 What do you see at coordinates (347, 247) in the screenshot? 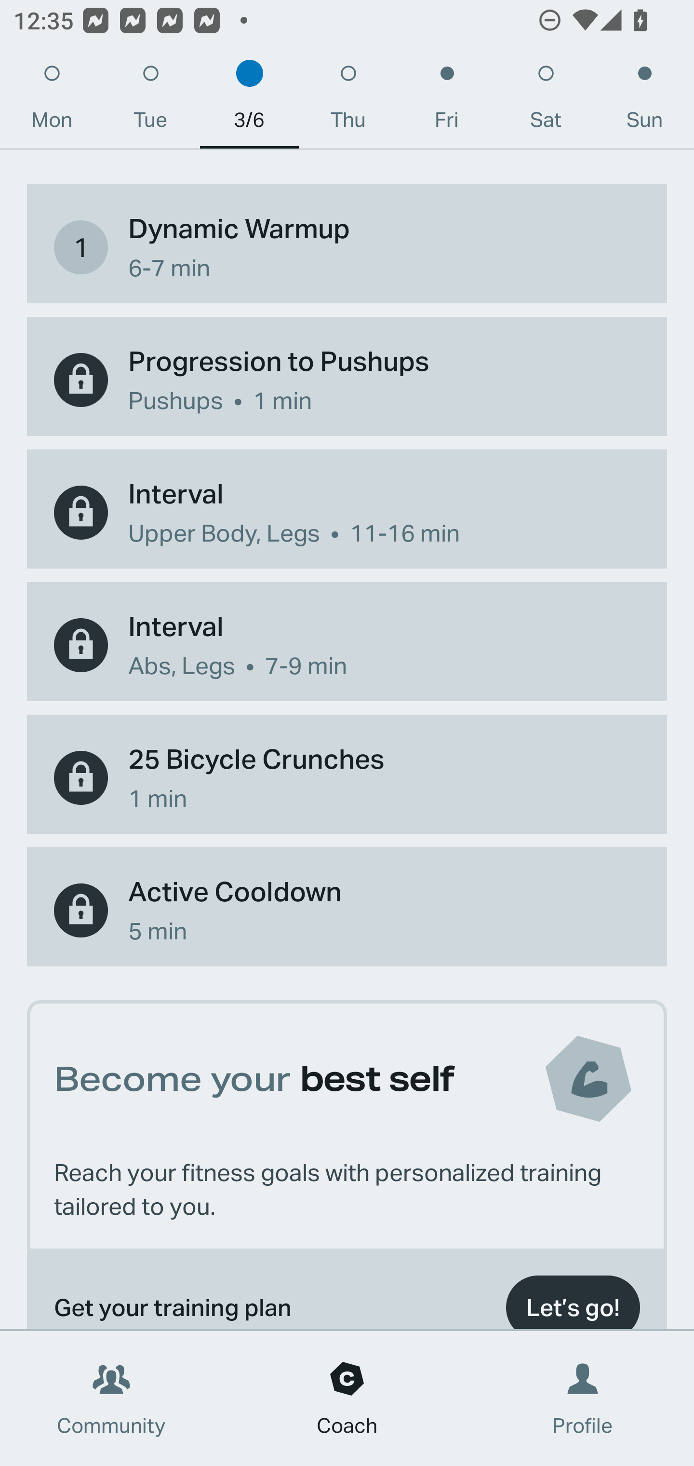
I see `1 Dynamic Warmup 6-7 min` at bounding box center [347, 247].